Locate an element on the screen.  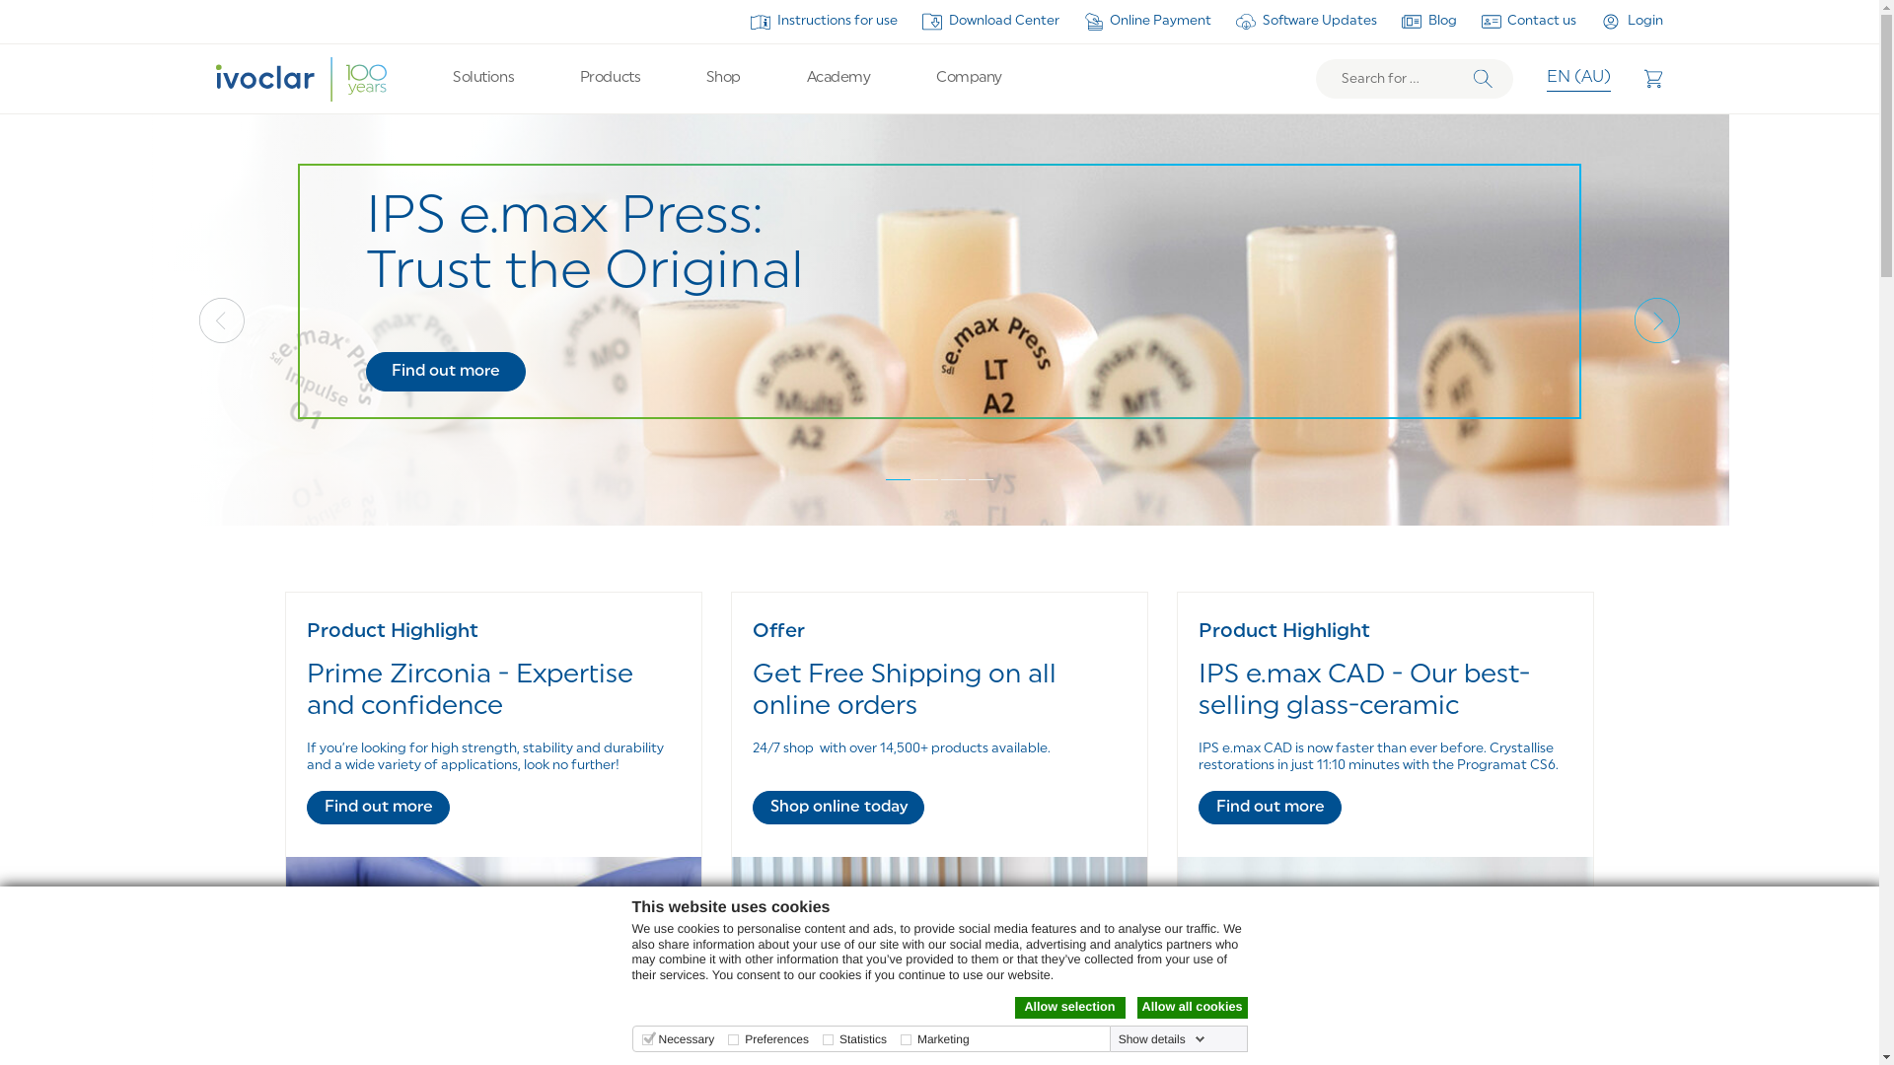
Allow selection is located at coordinates (1069, 1008).